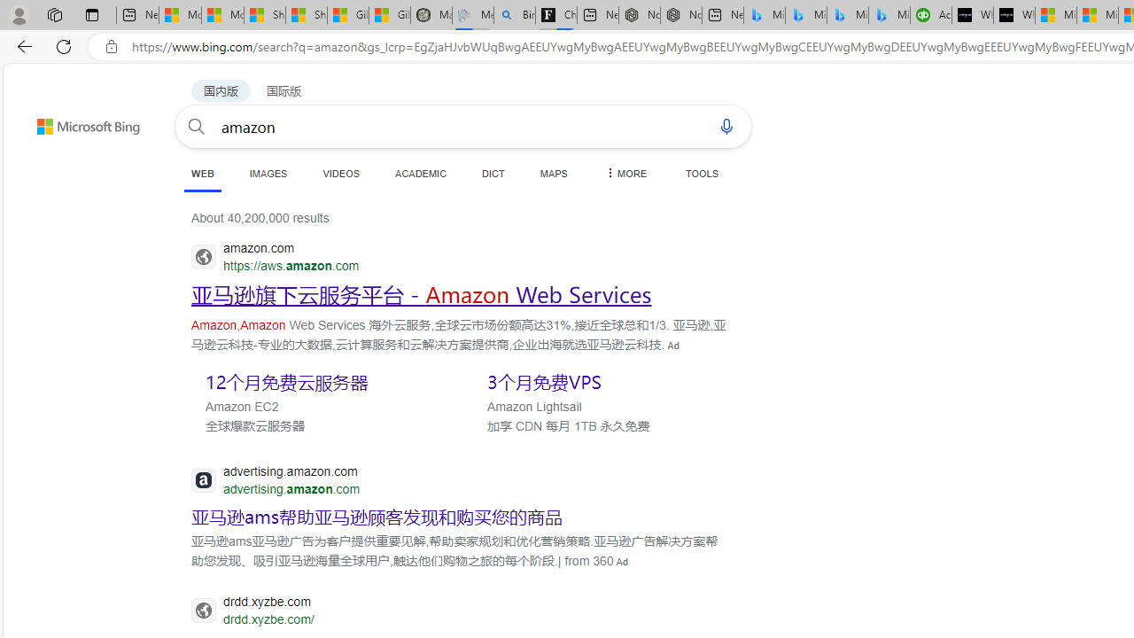 Image resolution: width=1134 pixels, height=638 pixels. What do you see at coordinates (515, 16) in the screenshot?
I see `Bing Real Estate - Home sales and rental listings` at bounding box center [515, 16].